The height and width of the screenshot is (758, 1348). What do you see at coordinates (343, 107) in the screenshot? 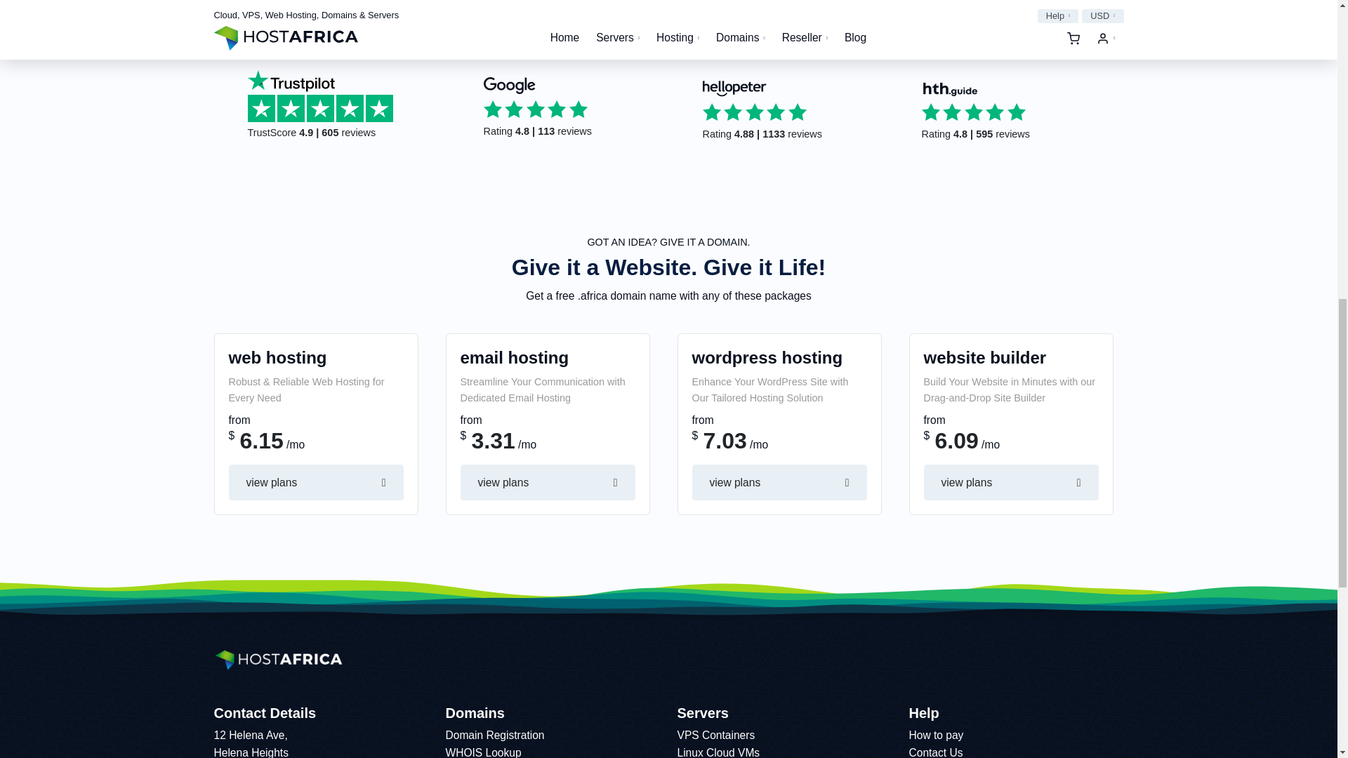
I see `Our Trustpilot reviews` at bounding box center [343, 107].